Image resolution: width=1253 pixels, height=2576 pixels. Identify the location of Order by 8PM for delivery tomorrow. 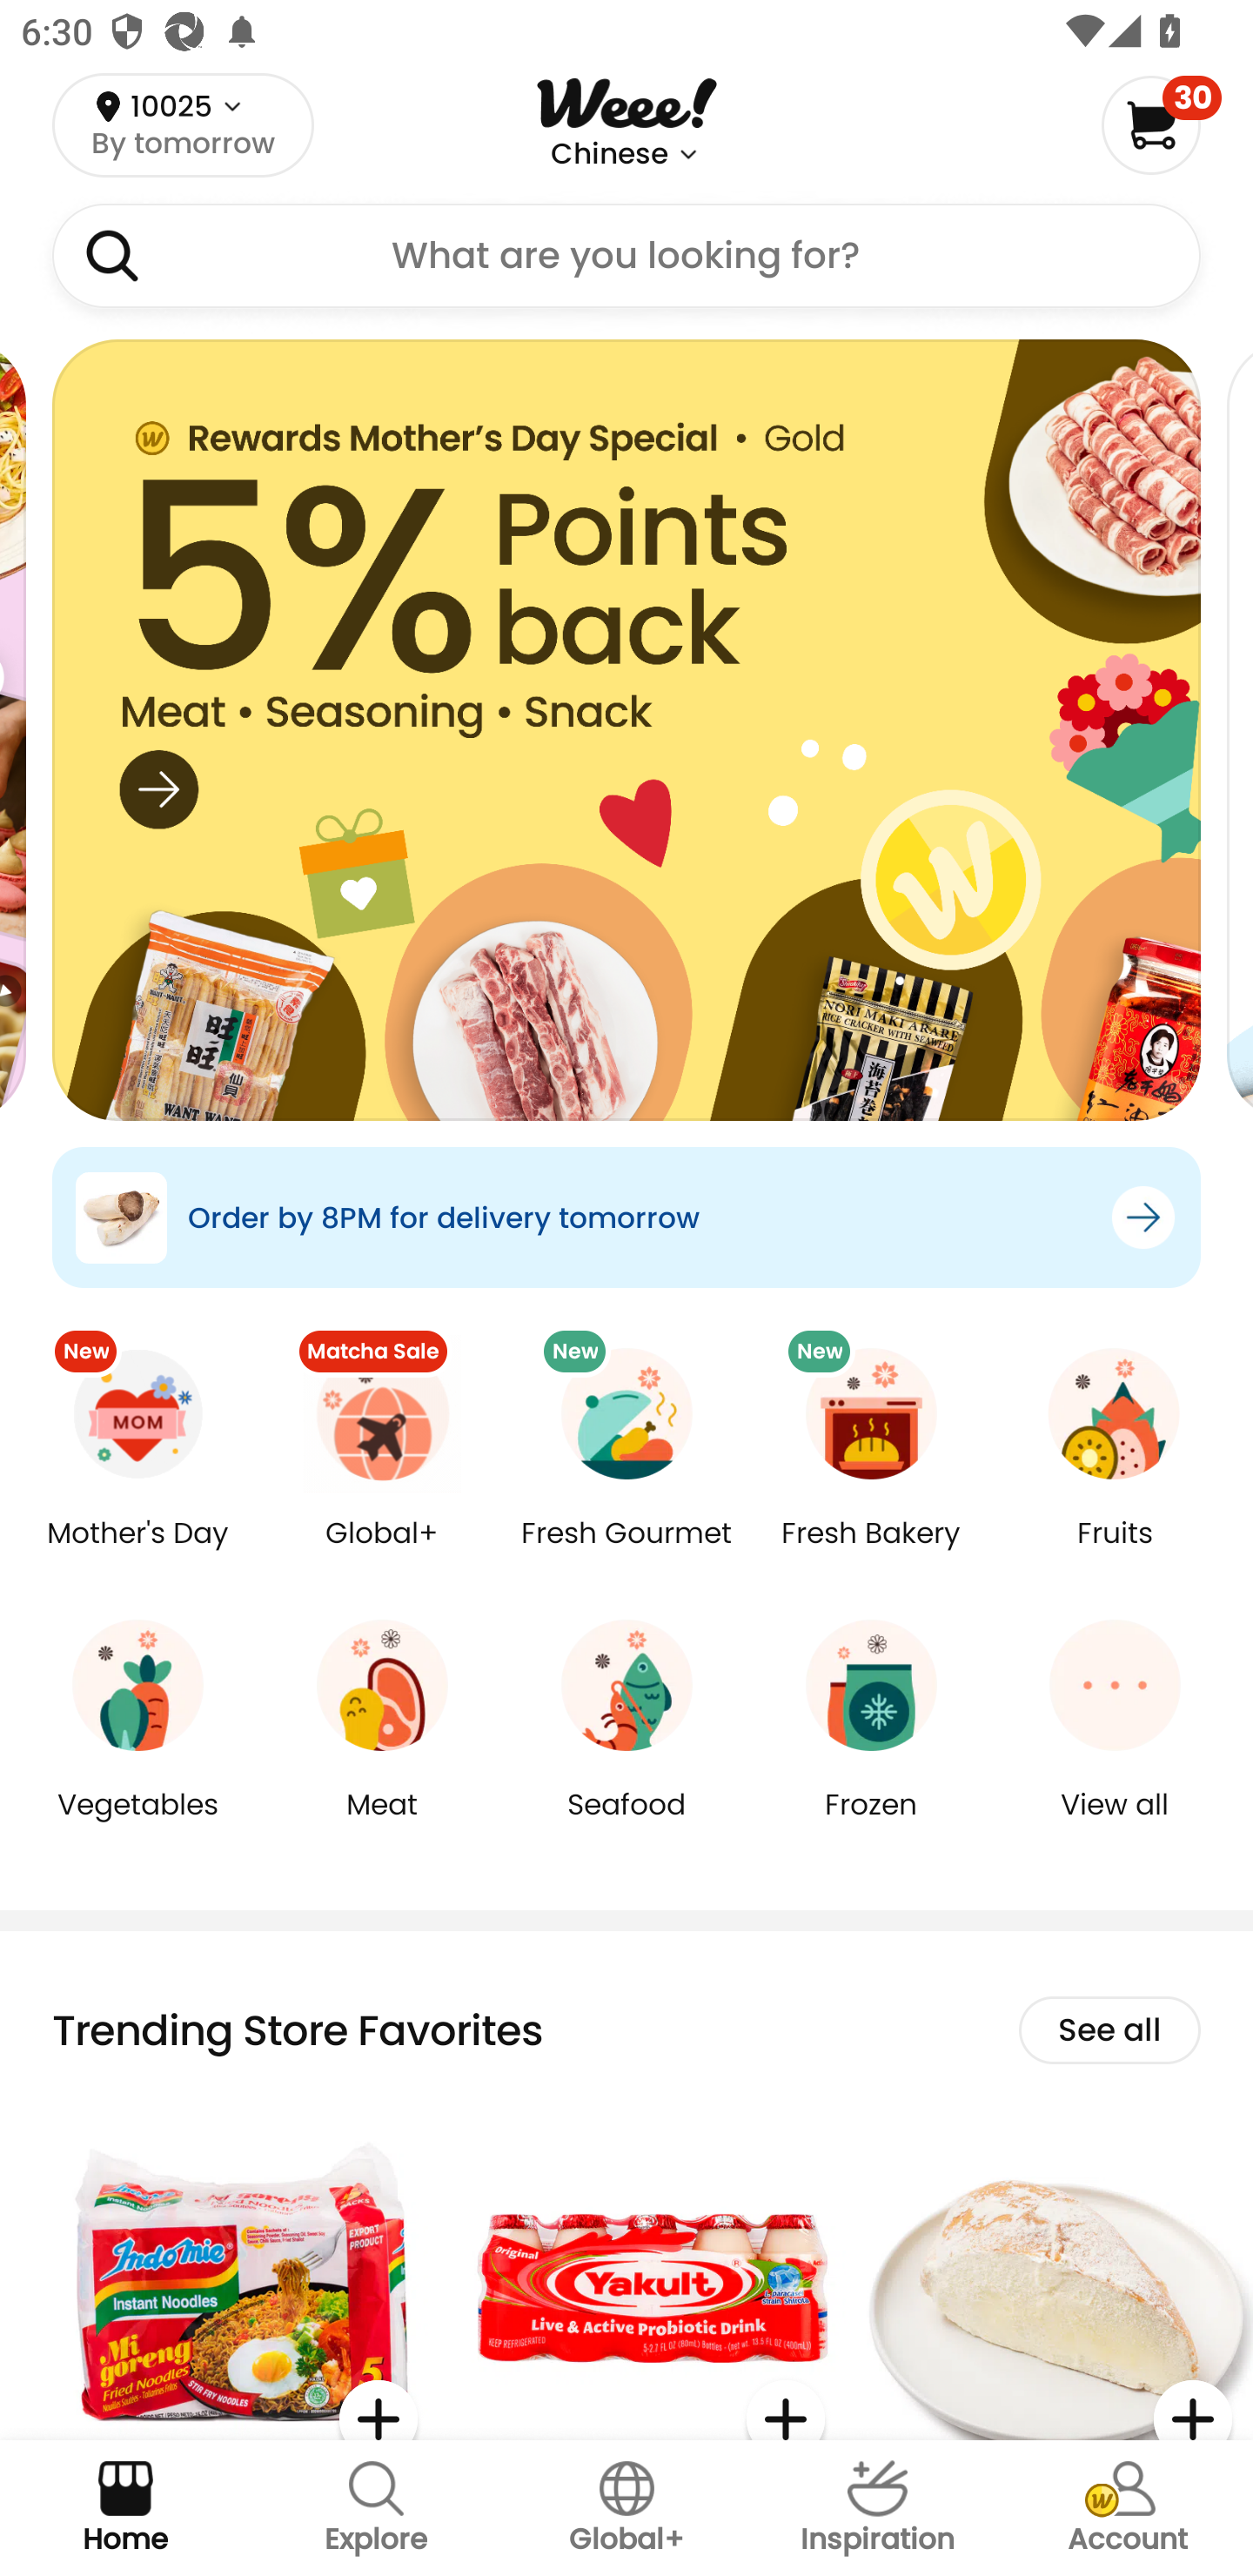
(626, 1217).